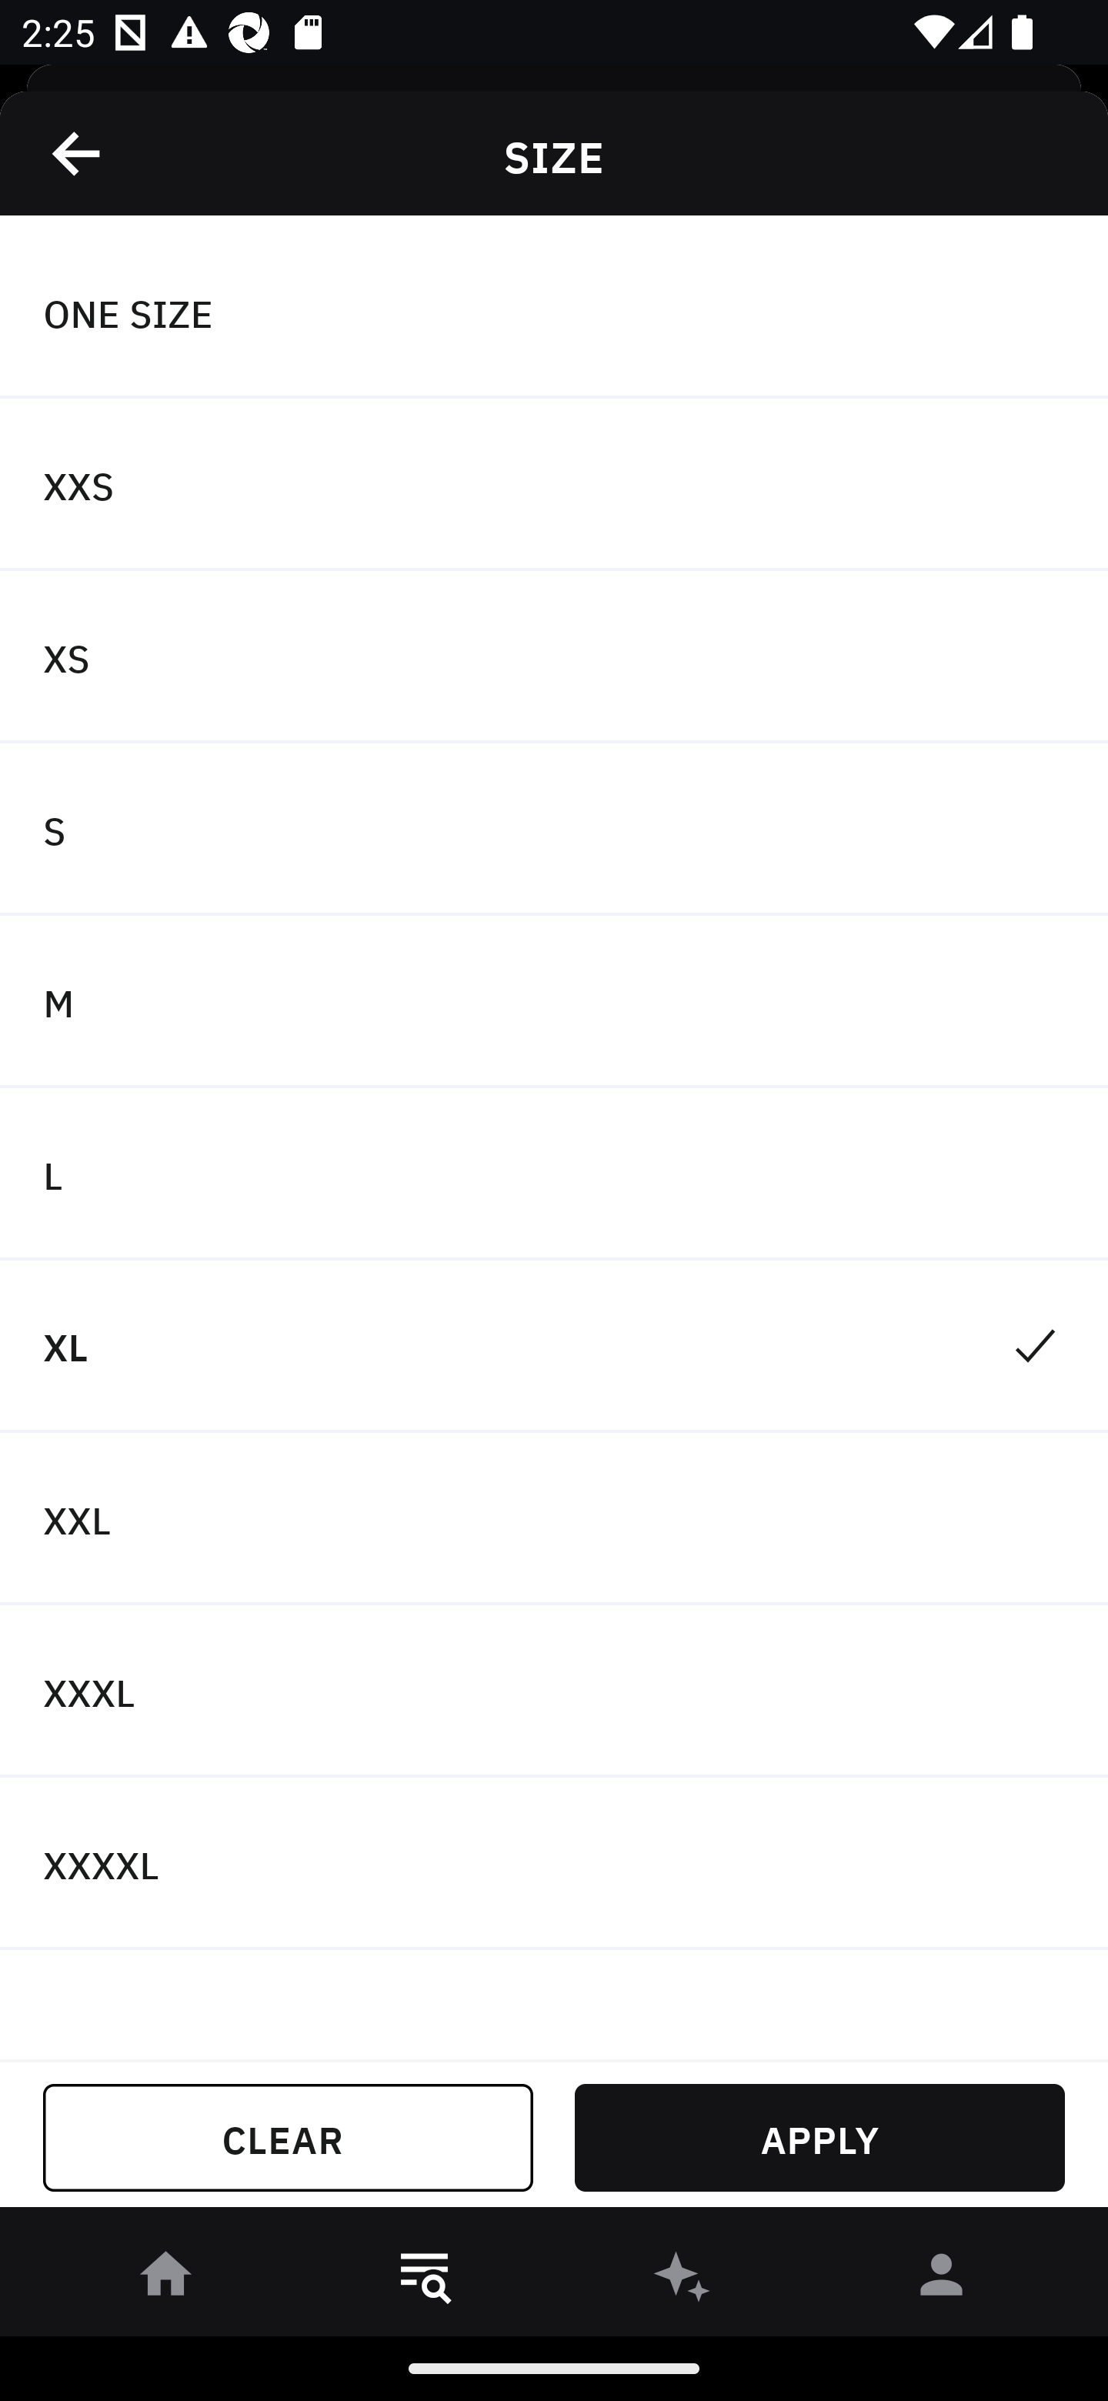 Image resolution: width=1108 pixels, height=2401 pixels. What do you see at coordinates (554, 657) in the screenshot?
I see `XS` at bounding box center [554, 657].